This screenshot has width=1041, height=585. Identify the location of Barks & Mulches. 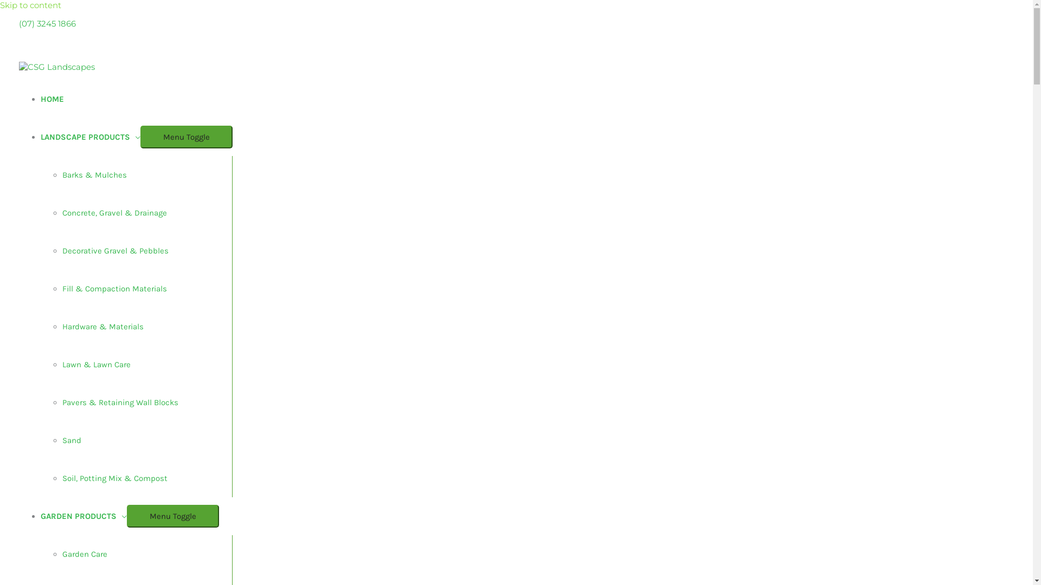
(94, 175).